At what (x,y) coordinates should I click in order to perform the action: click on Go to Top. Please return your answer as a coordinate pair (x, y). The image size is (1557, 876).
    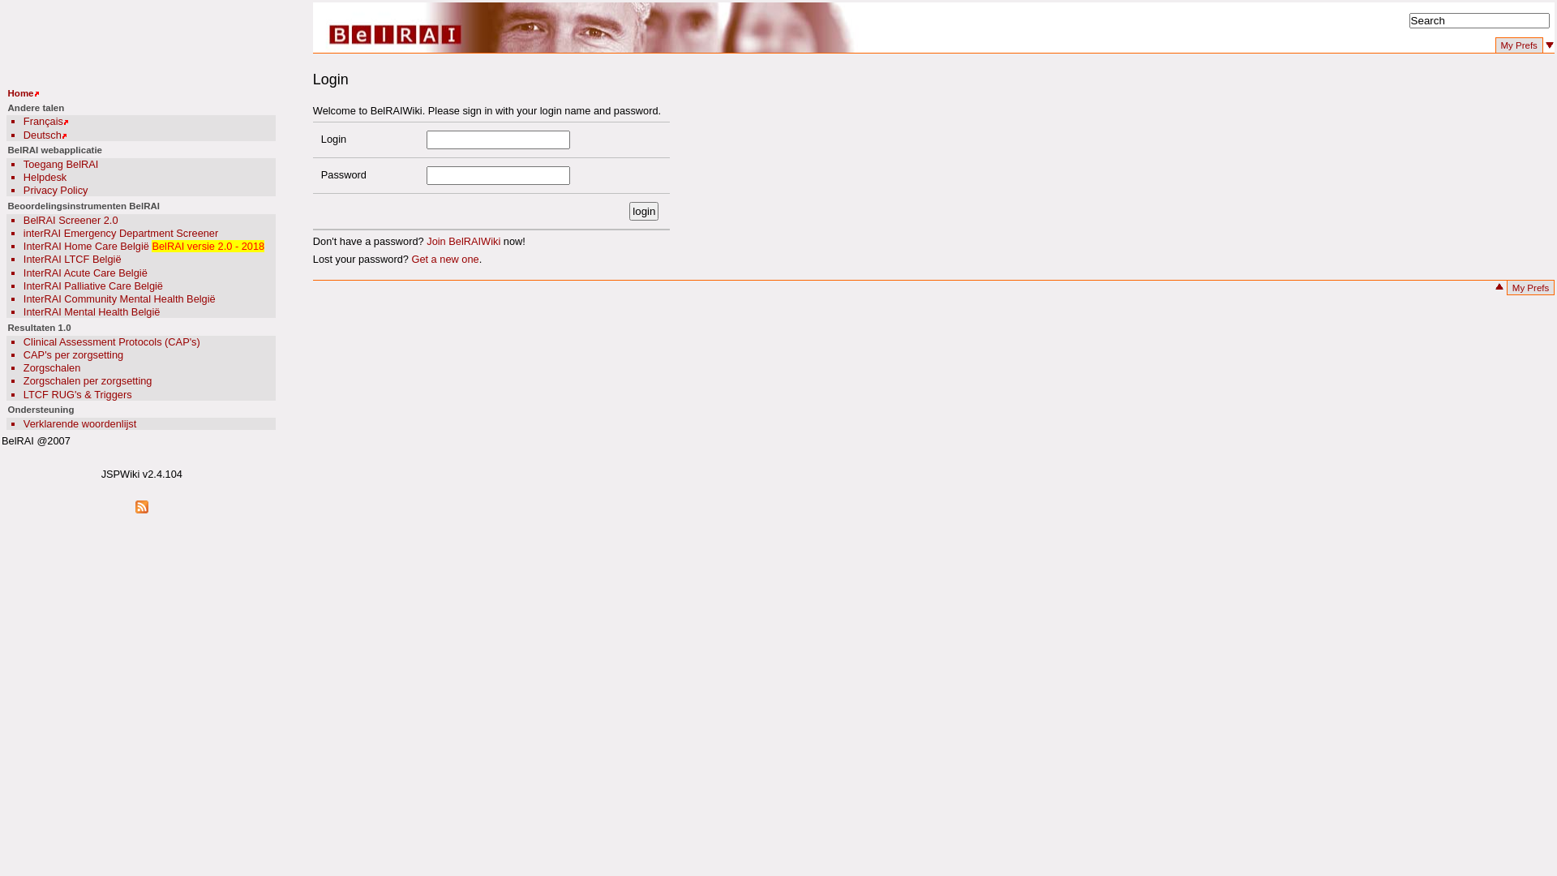
    Looking at the image, I should click on (1500, 292).